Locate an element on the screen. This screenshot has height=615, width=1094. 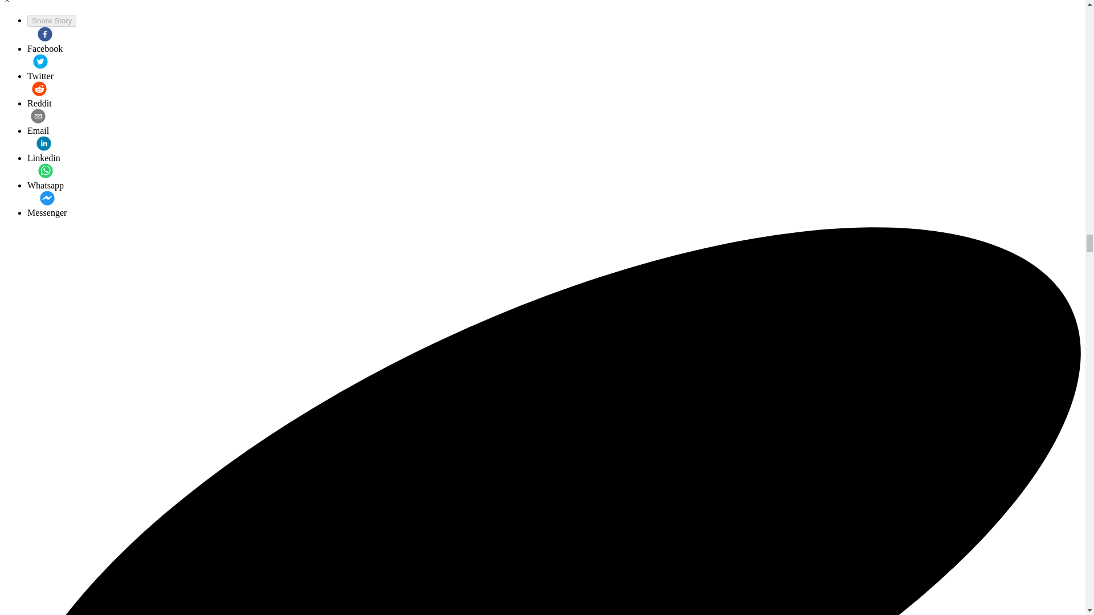
How to celebrate Waitangi Day at home is located at coordinates (47, 204).